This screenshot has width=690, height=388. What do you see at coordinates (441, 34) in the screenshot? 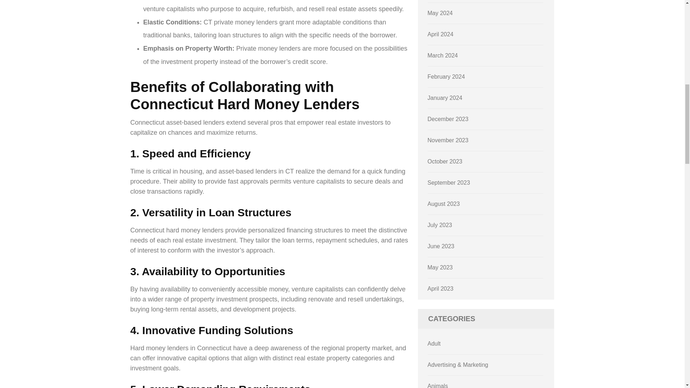
I see `April 2024` at bounding box center [441, 34].